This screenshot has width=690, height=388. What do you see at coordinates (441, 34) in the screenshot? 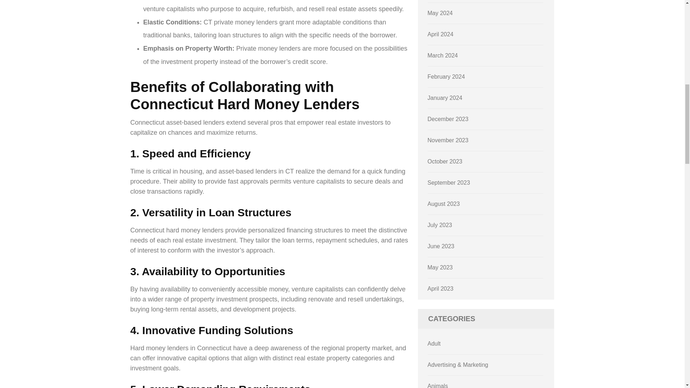
I see `April 2024` at bounding box center [441, 34].